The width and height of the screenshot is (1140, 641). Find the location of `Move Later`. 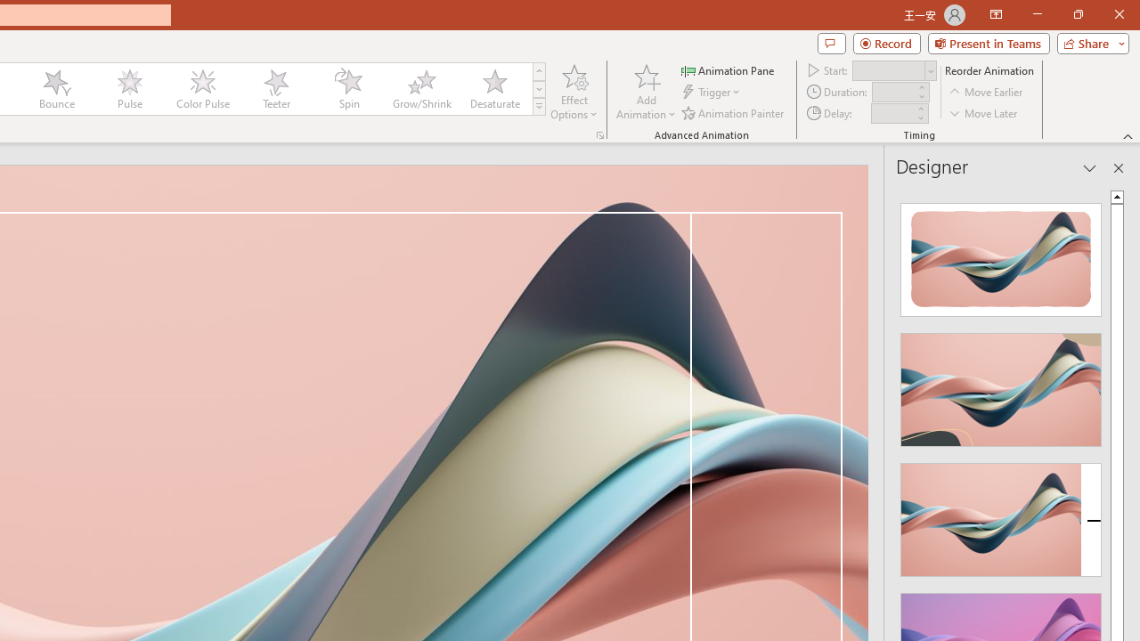

Move Later is located at coordinates (984, 112).